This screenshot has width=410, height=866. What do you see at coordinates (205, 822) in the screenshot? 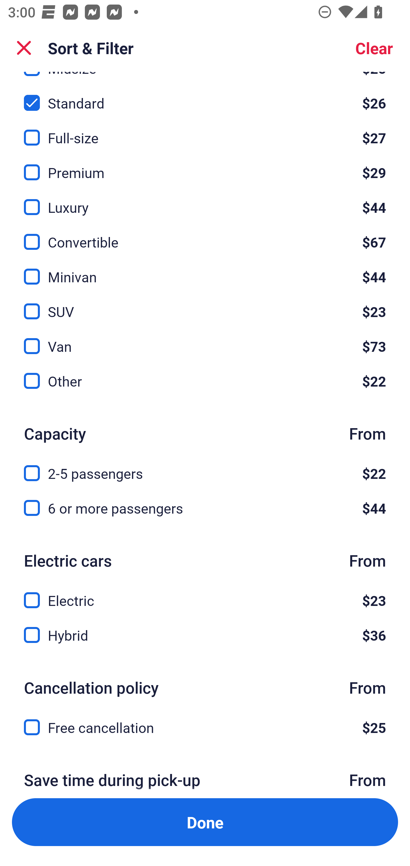
I see `Apply and close Sort and Filter Done` at bounding box center [205, 822].